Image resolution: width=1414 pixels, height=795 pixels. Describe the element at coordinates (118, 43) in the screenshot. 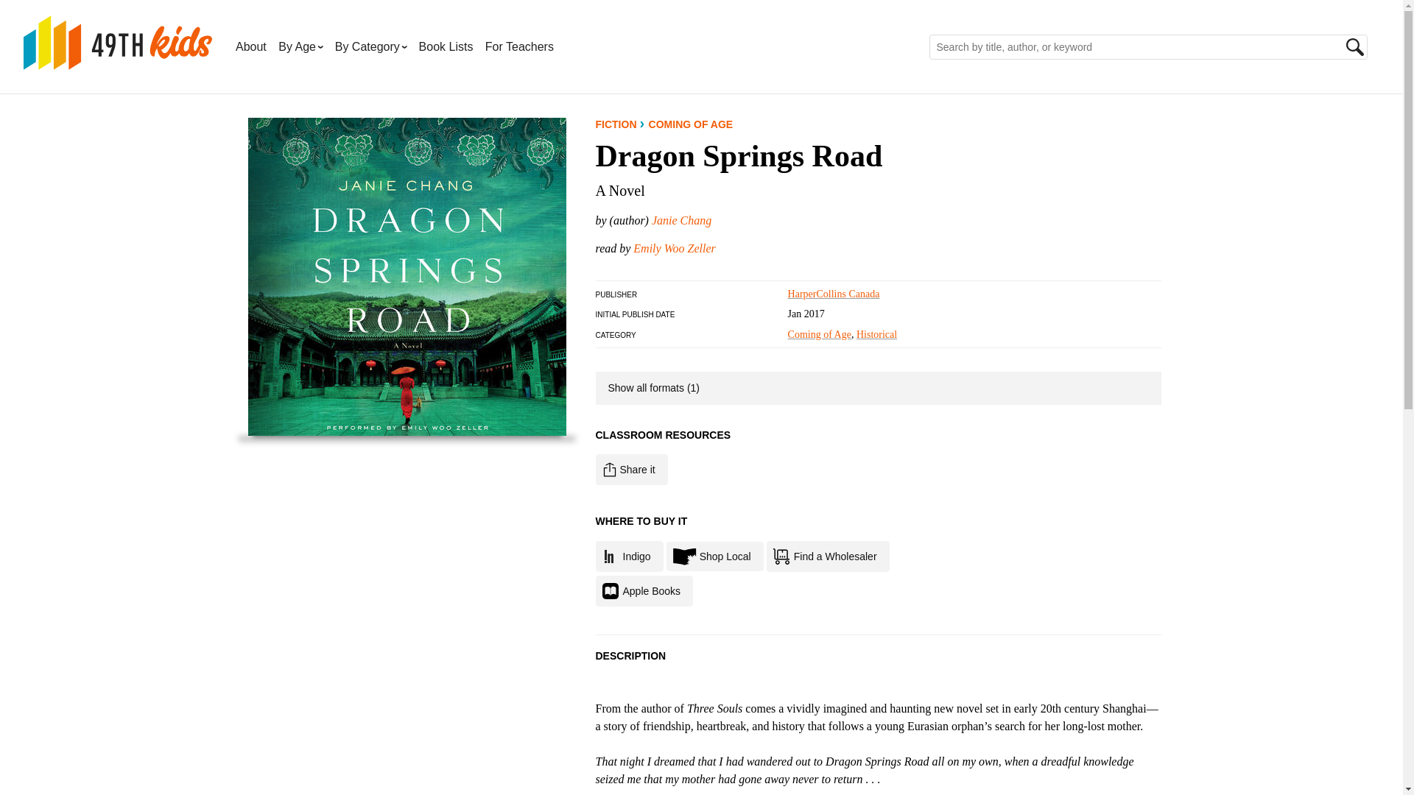

I see `49th Kids: Thousands of Canadian-authored kids and YA books` at that location.